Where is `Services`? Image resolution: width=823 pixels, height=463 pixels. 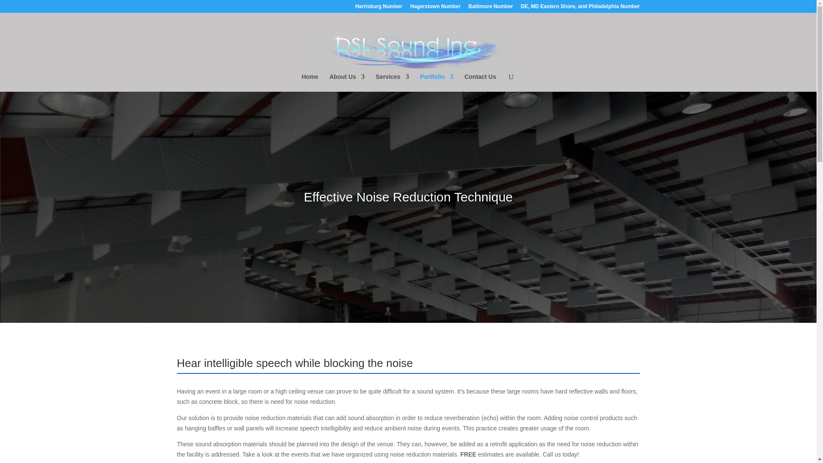 Services is located at coordinates (393, 82).